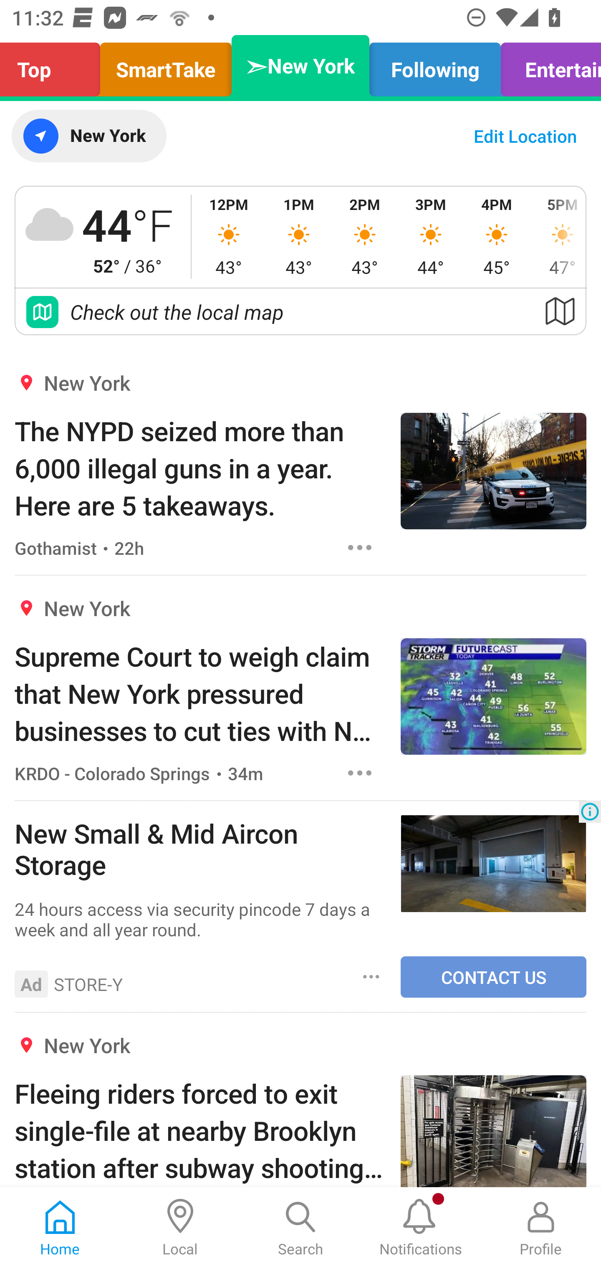 This screenshot has width=601, height=1269. Describe the element at coordinates (88, 984) in the screenshot. I see `STORE-Y` at that location.